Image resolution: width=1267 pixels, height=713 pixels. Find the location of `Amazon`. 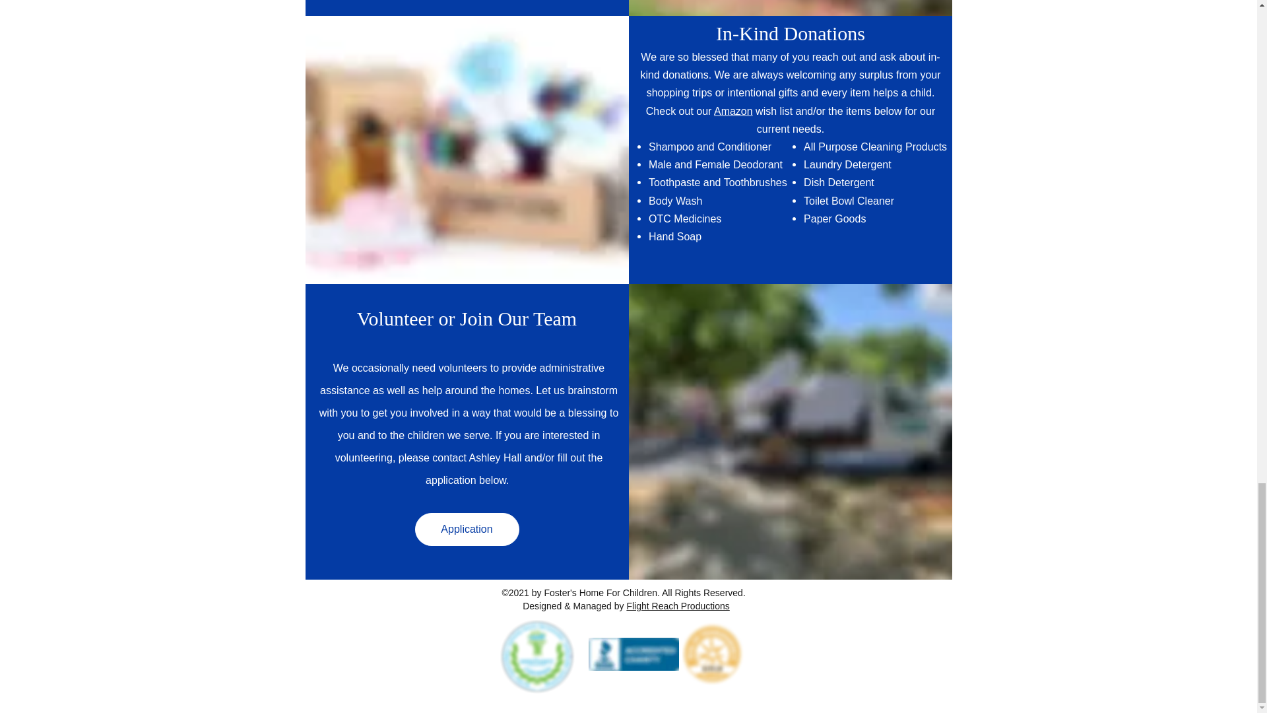

Amazon is located at coordinates (733, 111).